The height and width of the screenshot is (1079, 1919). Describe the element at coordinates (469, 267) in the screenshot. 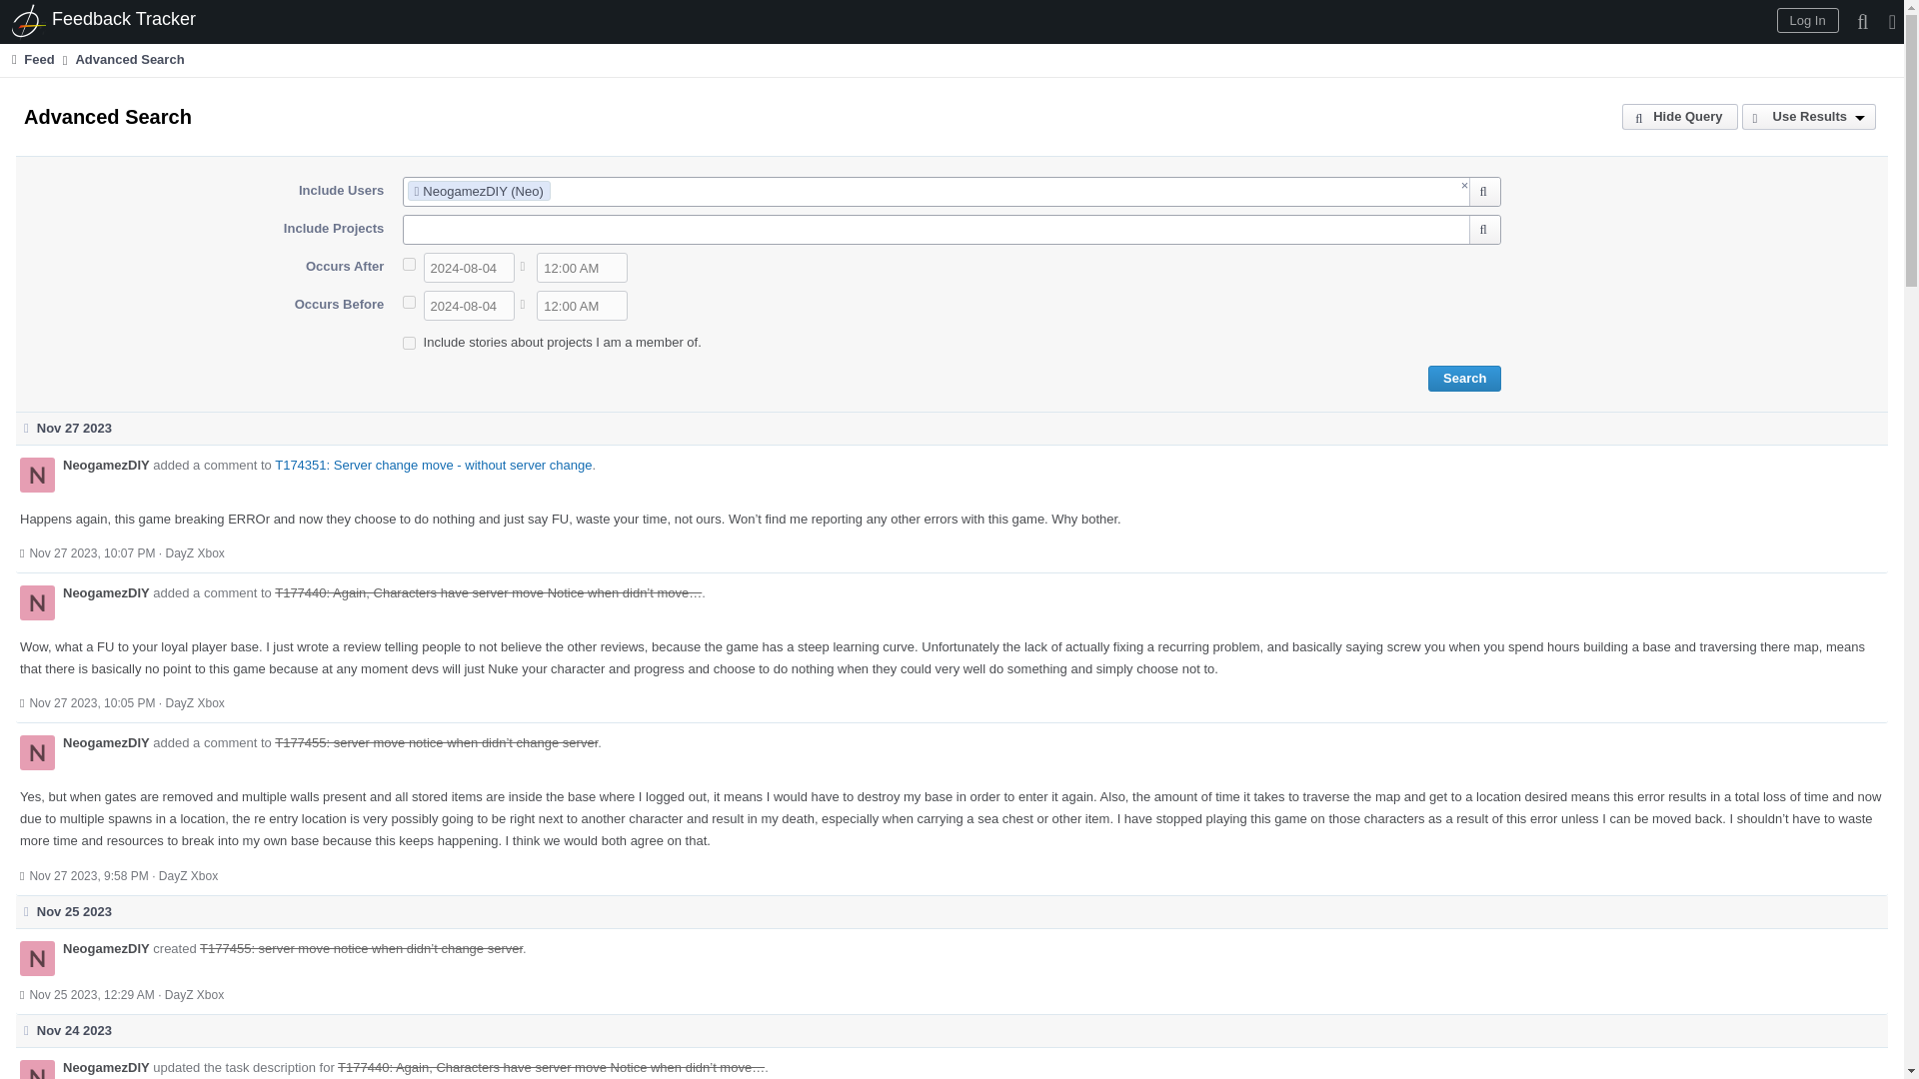

I see `2024-08-04` at that location.